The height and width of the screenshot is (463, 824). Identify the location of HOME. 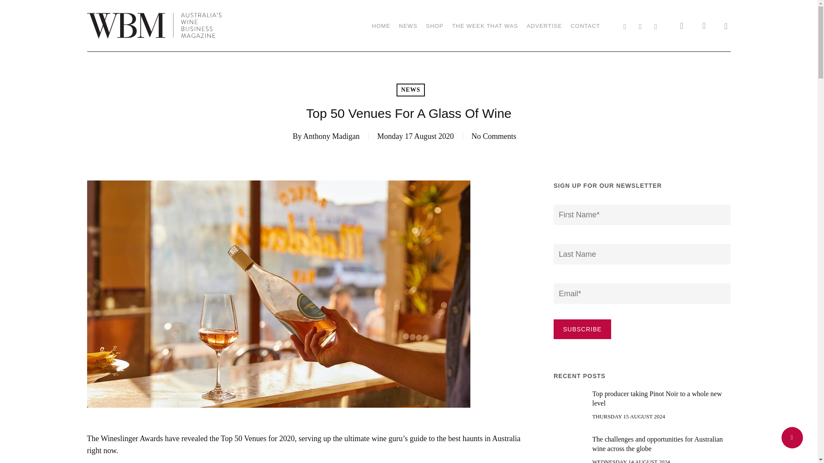
(381, 26).